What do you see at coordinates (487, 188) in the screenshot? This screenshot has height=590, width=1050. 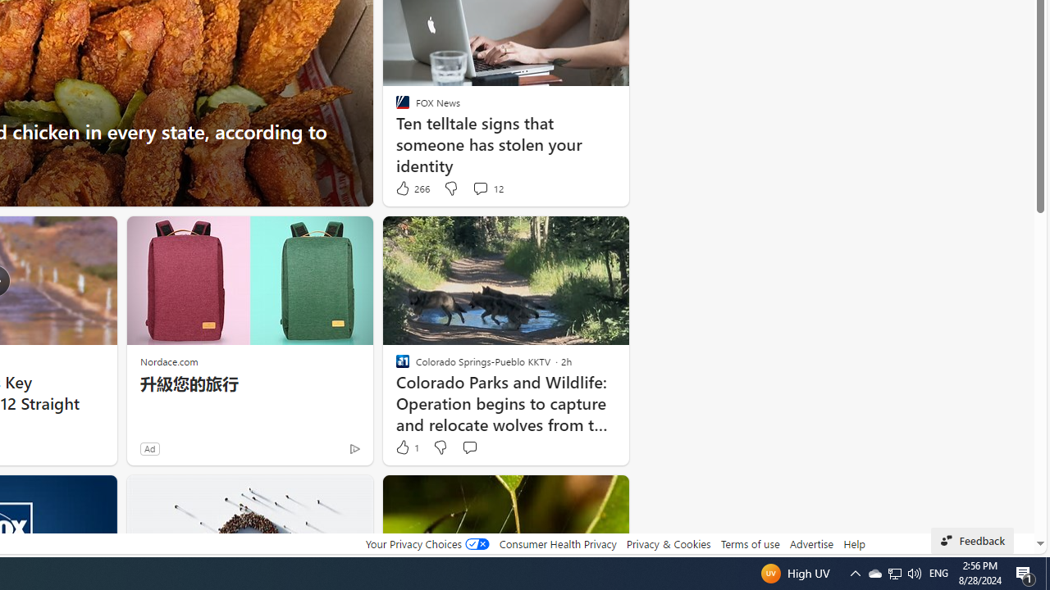 I see `View comments 12 Comment` at bounding box center [487, 188].